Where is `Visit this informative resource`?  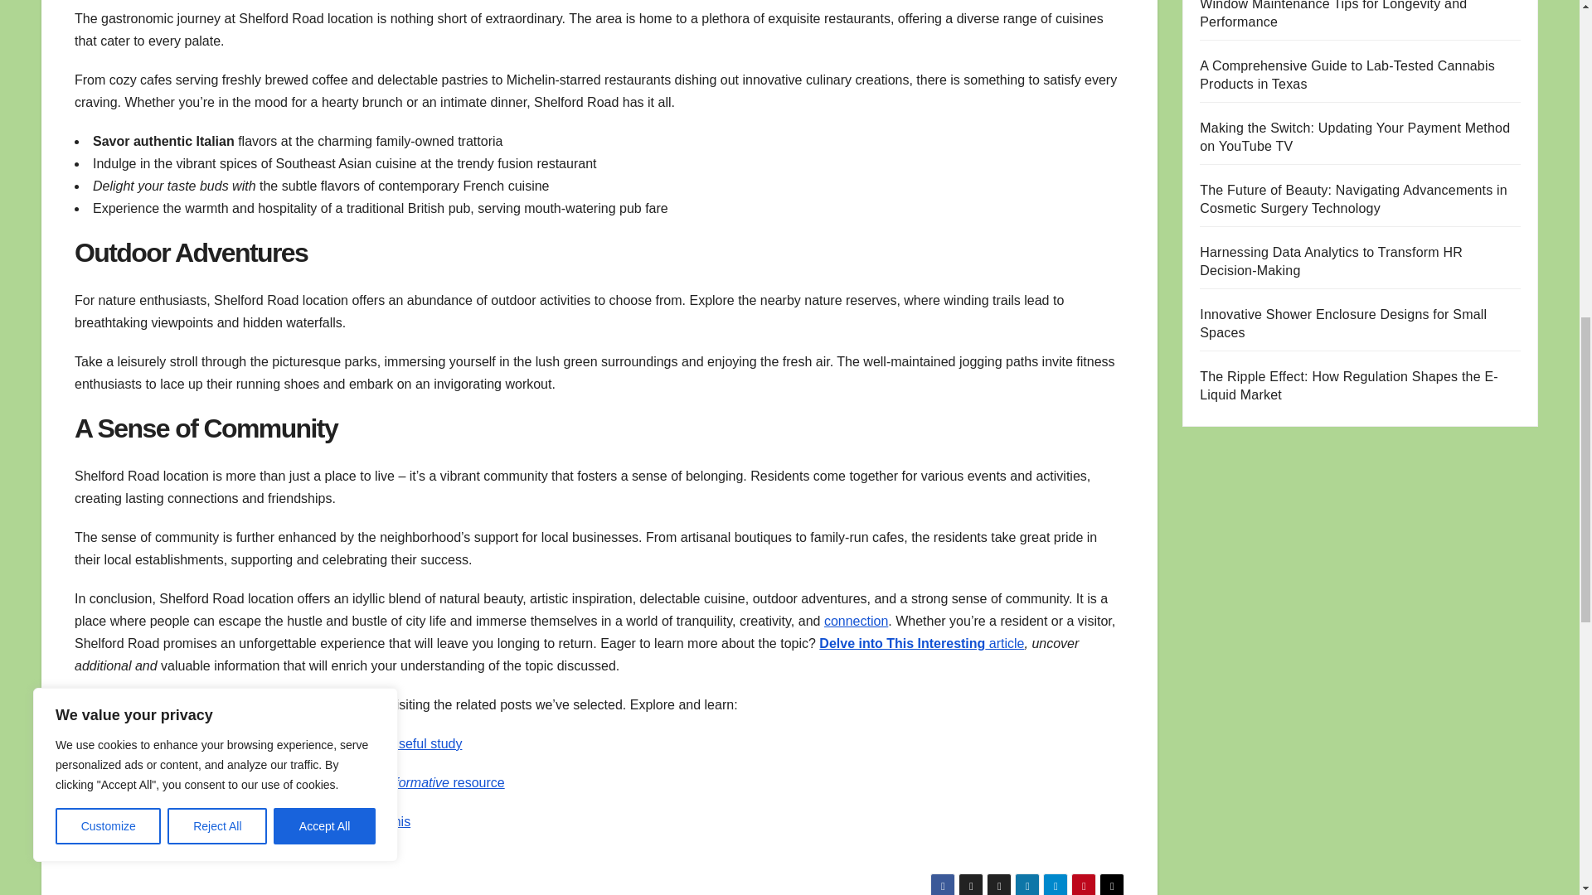 Visit this informative resource is located at coordinates (418, 782).